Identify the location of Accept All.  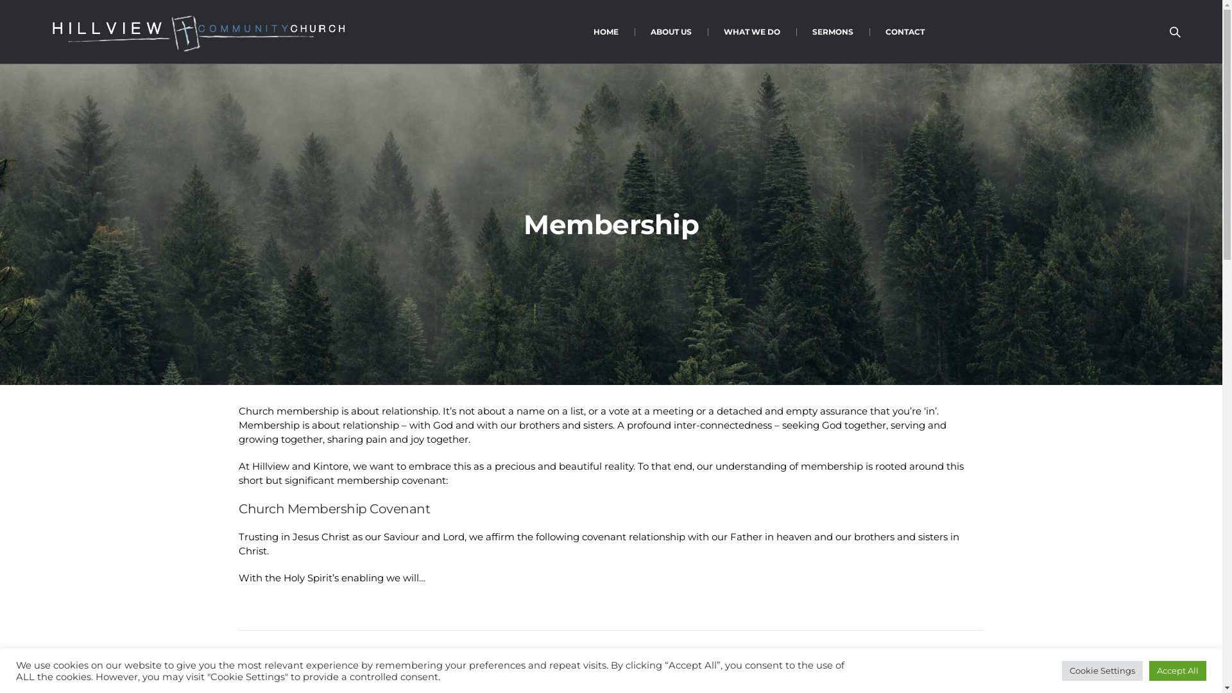
(1178, 671).